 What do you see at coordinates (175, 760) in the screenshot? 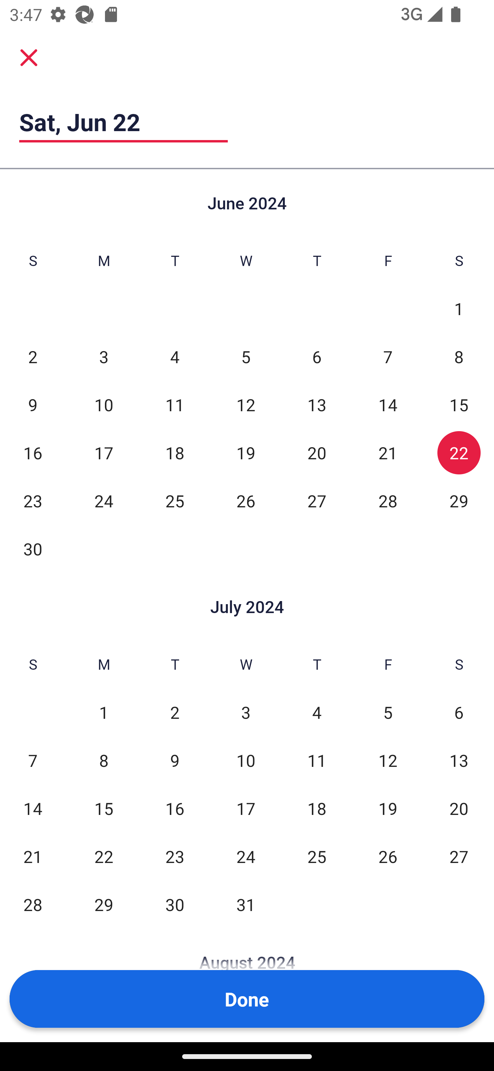
I see `9 Tue, Jul 9, Not Selected` at bounding box center [175, 760].